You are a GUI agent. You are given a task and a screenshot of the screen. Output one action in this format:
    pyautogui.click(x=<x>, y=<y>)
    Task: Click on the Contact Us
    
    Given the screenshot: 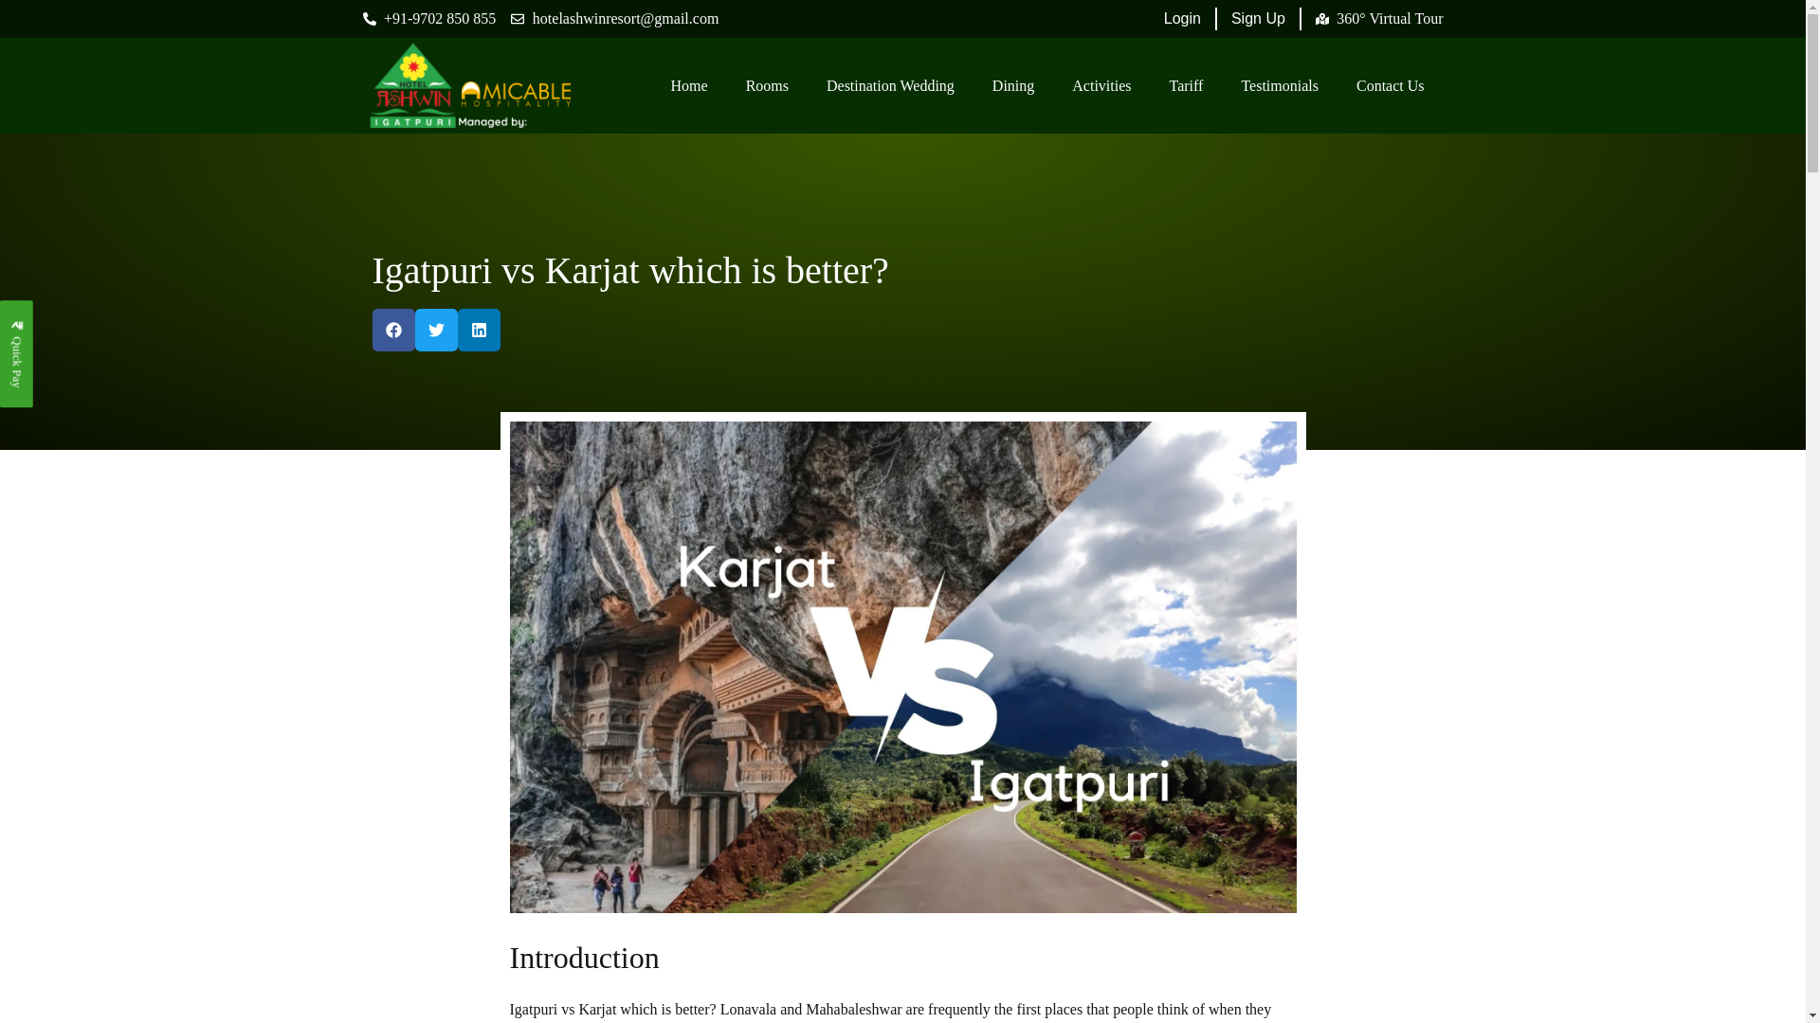 What is the action you would take?
    pyautogui.click(x=1390, y=86)
    